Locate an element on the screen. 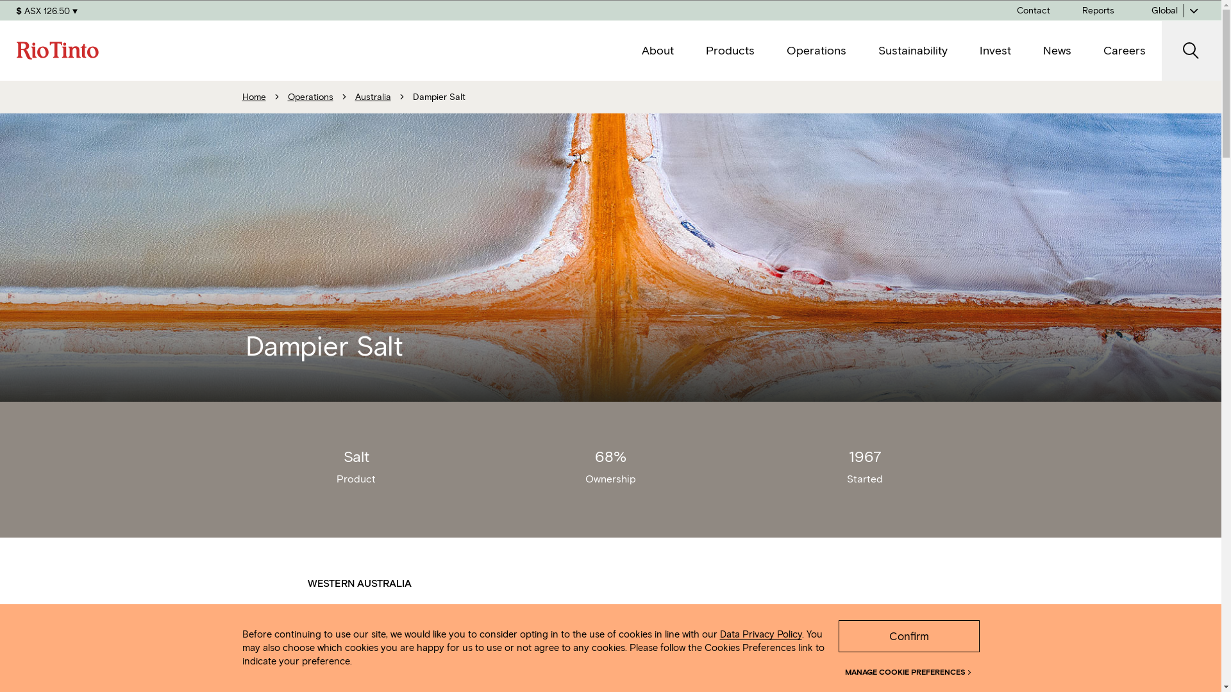  Confirm is located at coordinates (909, 636).